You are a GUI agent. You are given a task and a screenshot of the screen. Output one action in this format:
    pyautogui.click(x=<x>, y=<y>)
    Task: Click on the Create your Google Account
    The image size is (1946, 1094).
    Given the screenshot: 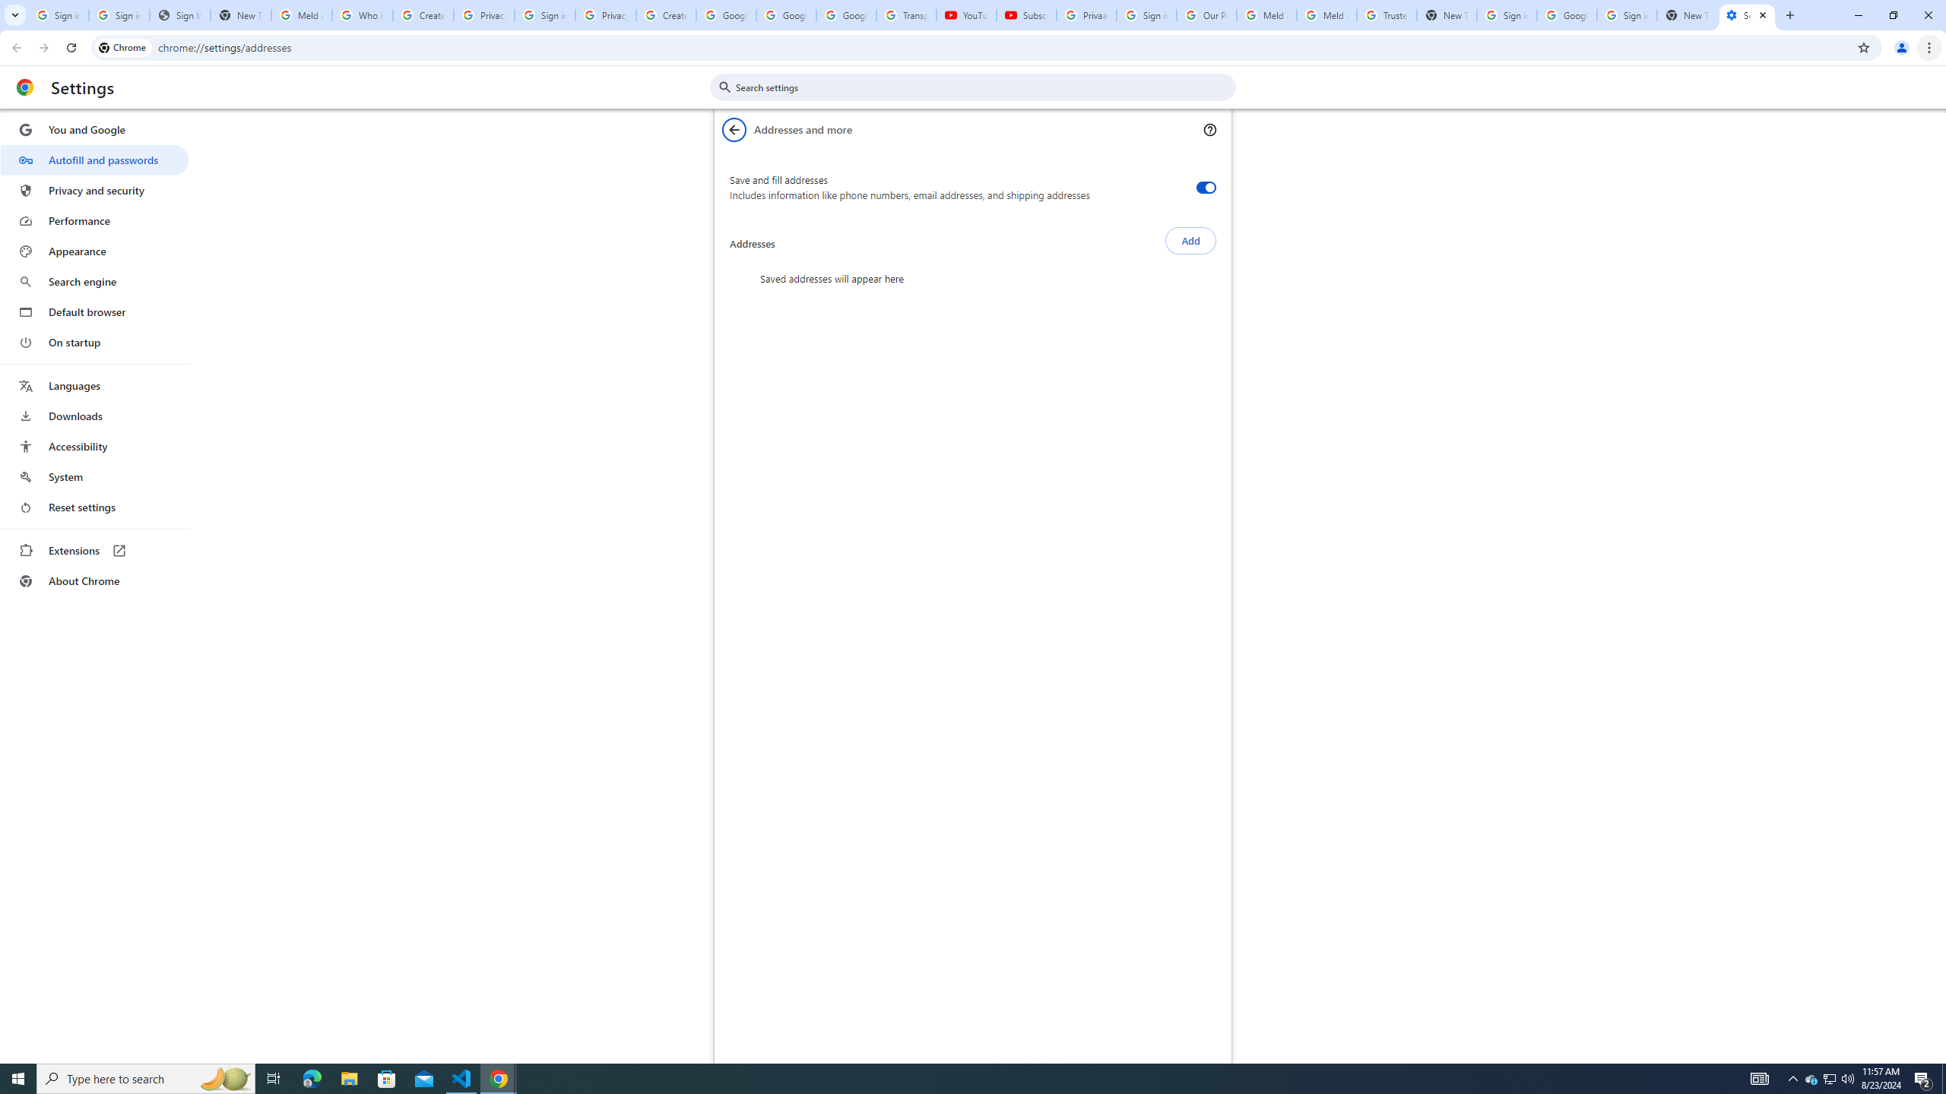 What is the action you would take?
    pyautogui.click(x=423, y=15)
    